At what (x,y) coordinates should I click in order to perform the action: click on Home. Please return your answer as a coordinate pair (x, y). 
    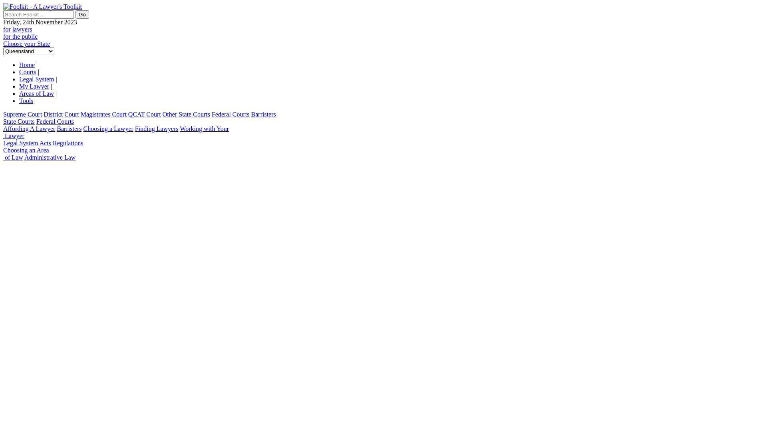
    Looking at the image, I should click on (27, 65).